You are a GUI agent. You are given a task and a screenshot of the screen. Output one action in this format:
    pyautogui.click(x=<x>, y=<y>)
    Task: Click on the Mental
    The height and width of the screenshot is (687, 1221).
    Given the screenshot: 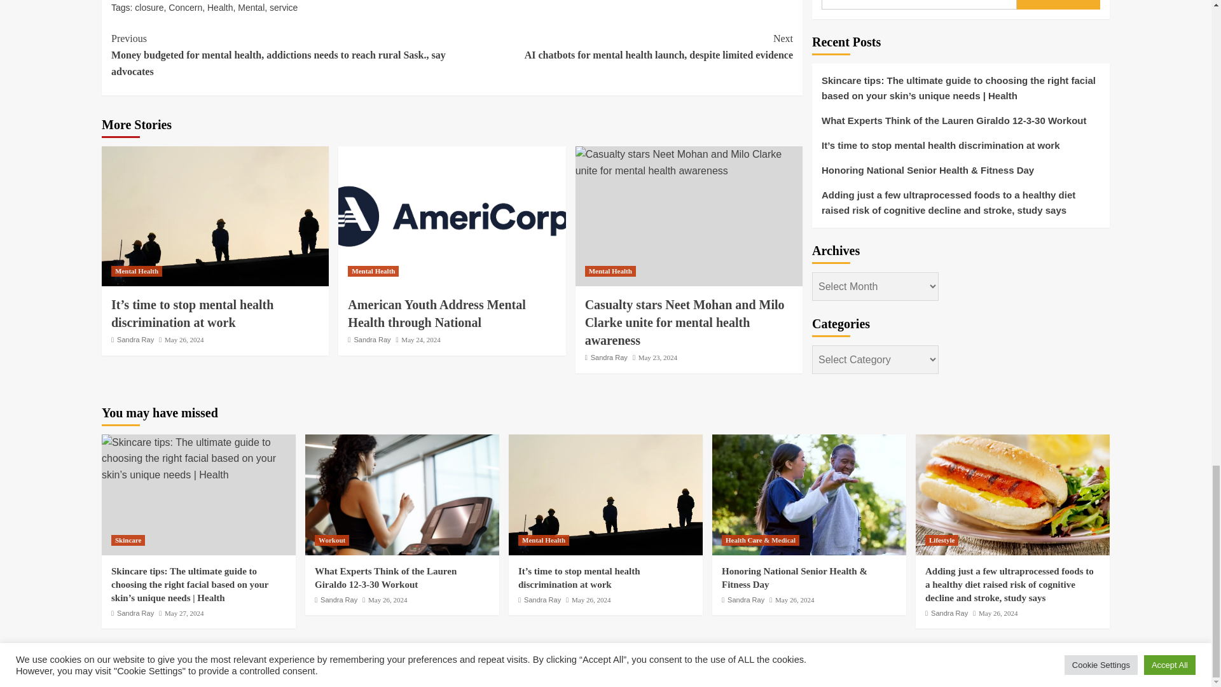 What is the action you would take?
    pyautogui.click(x=251, y=8)
    